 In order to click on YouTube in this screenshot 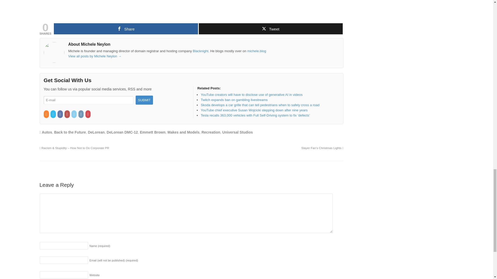, I will do `click(67, 114)`.